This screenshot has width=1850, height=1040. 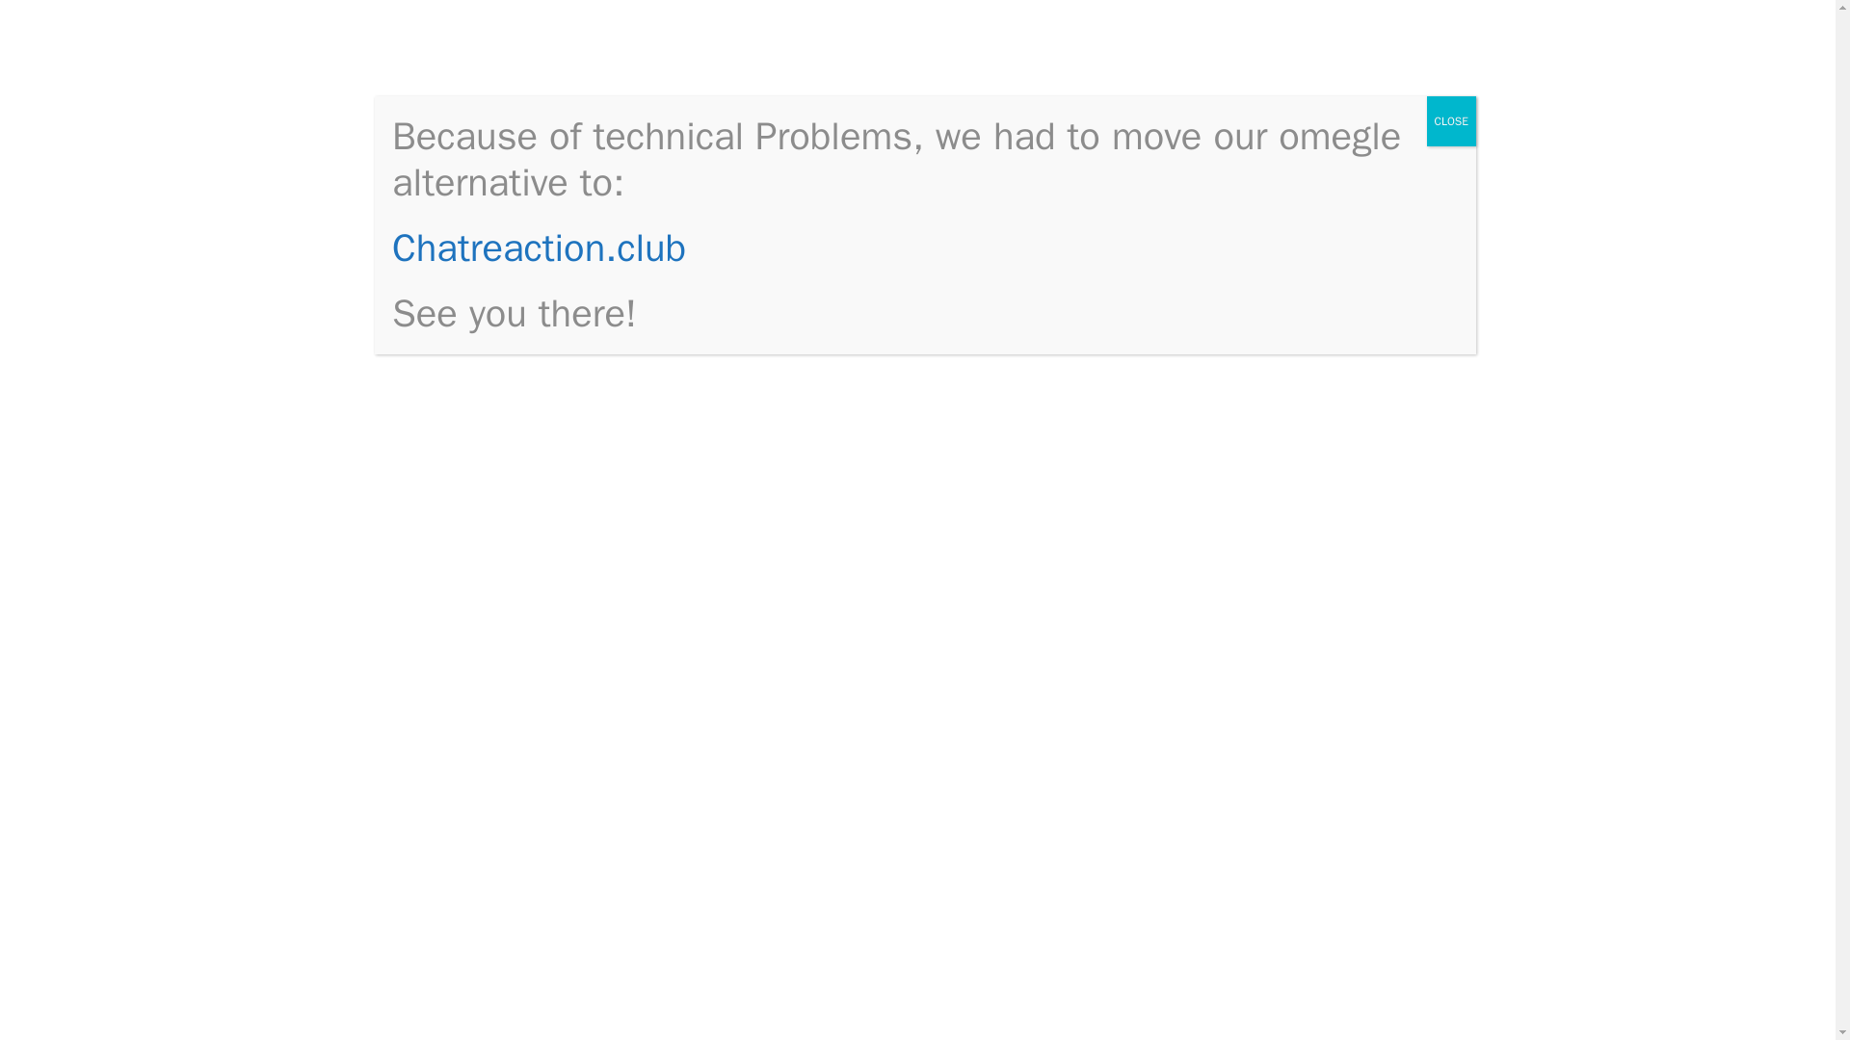 I want to click on CLOSE, so click(x=1451, y=121).